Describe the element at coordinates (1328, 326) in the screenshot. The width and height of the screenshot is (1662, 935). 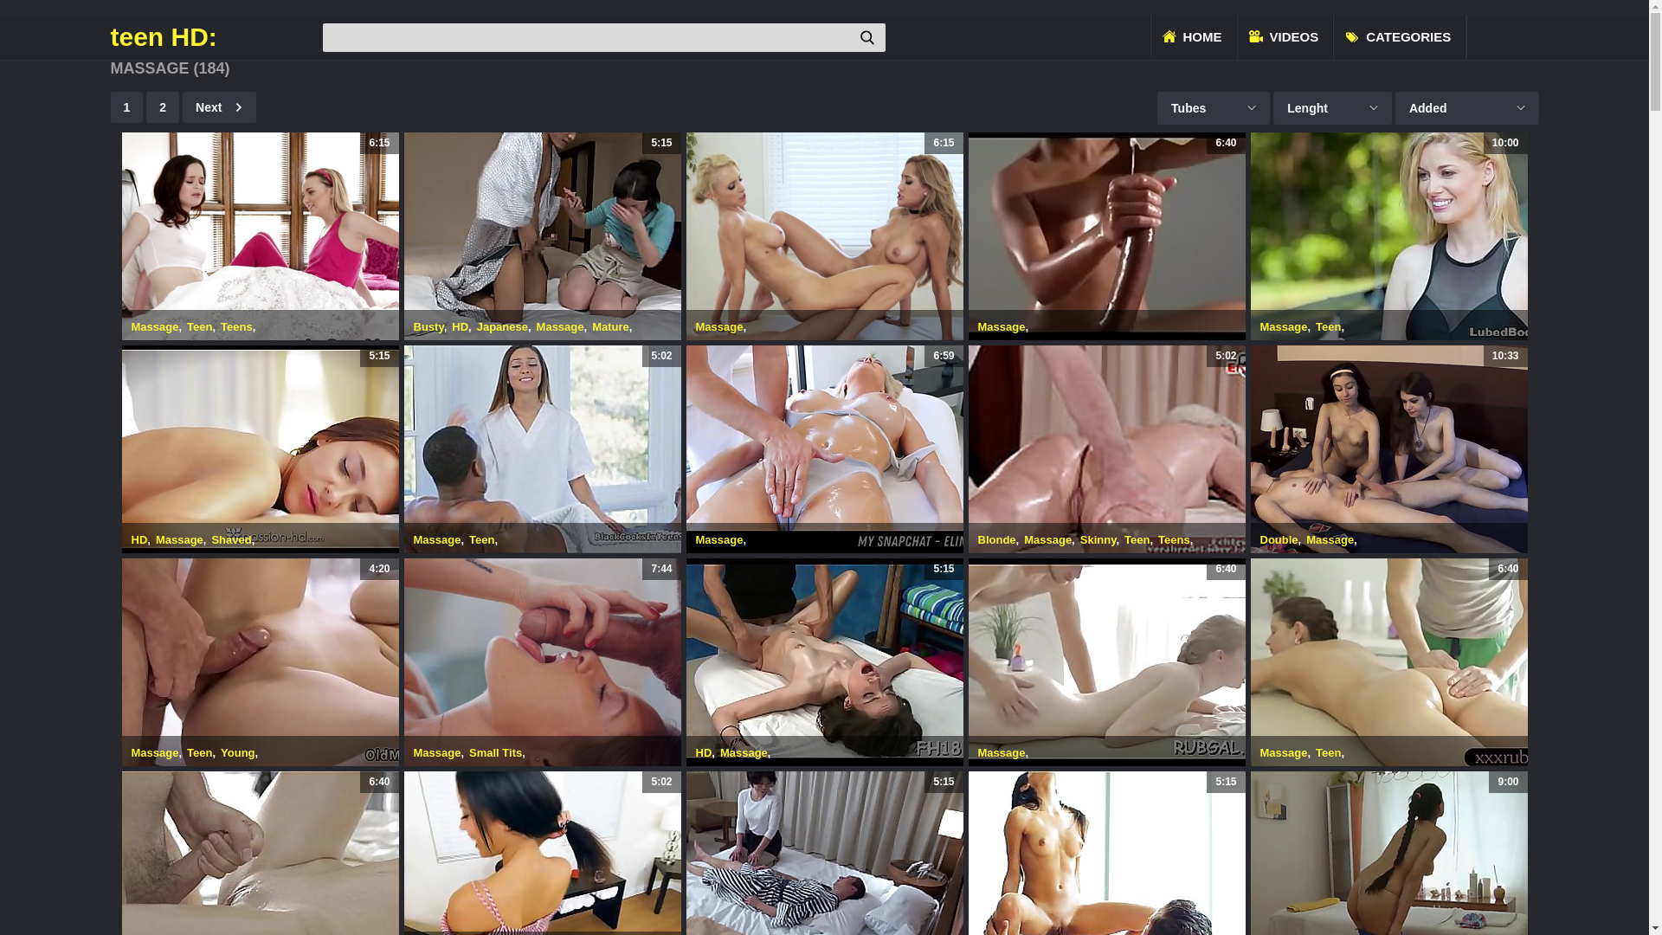
I see `Teen` at that location.